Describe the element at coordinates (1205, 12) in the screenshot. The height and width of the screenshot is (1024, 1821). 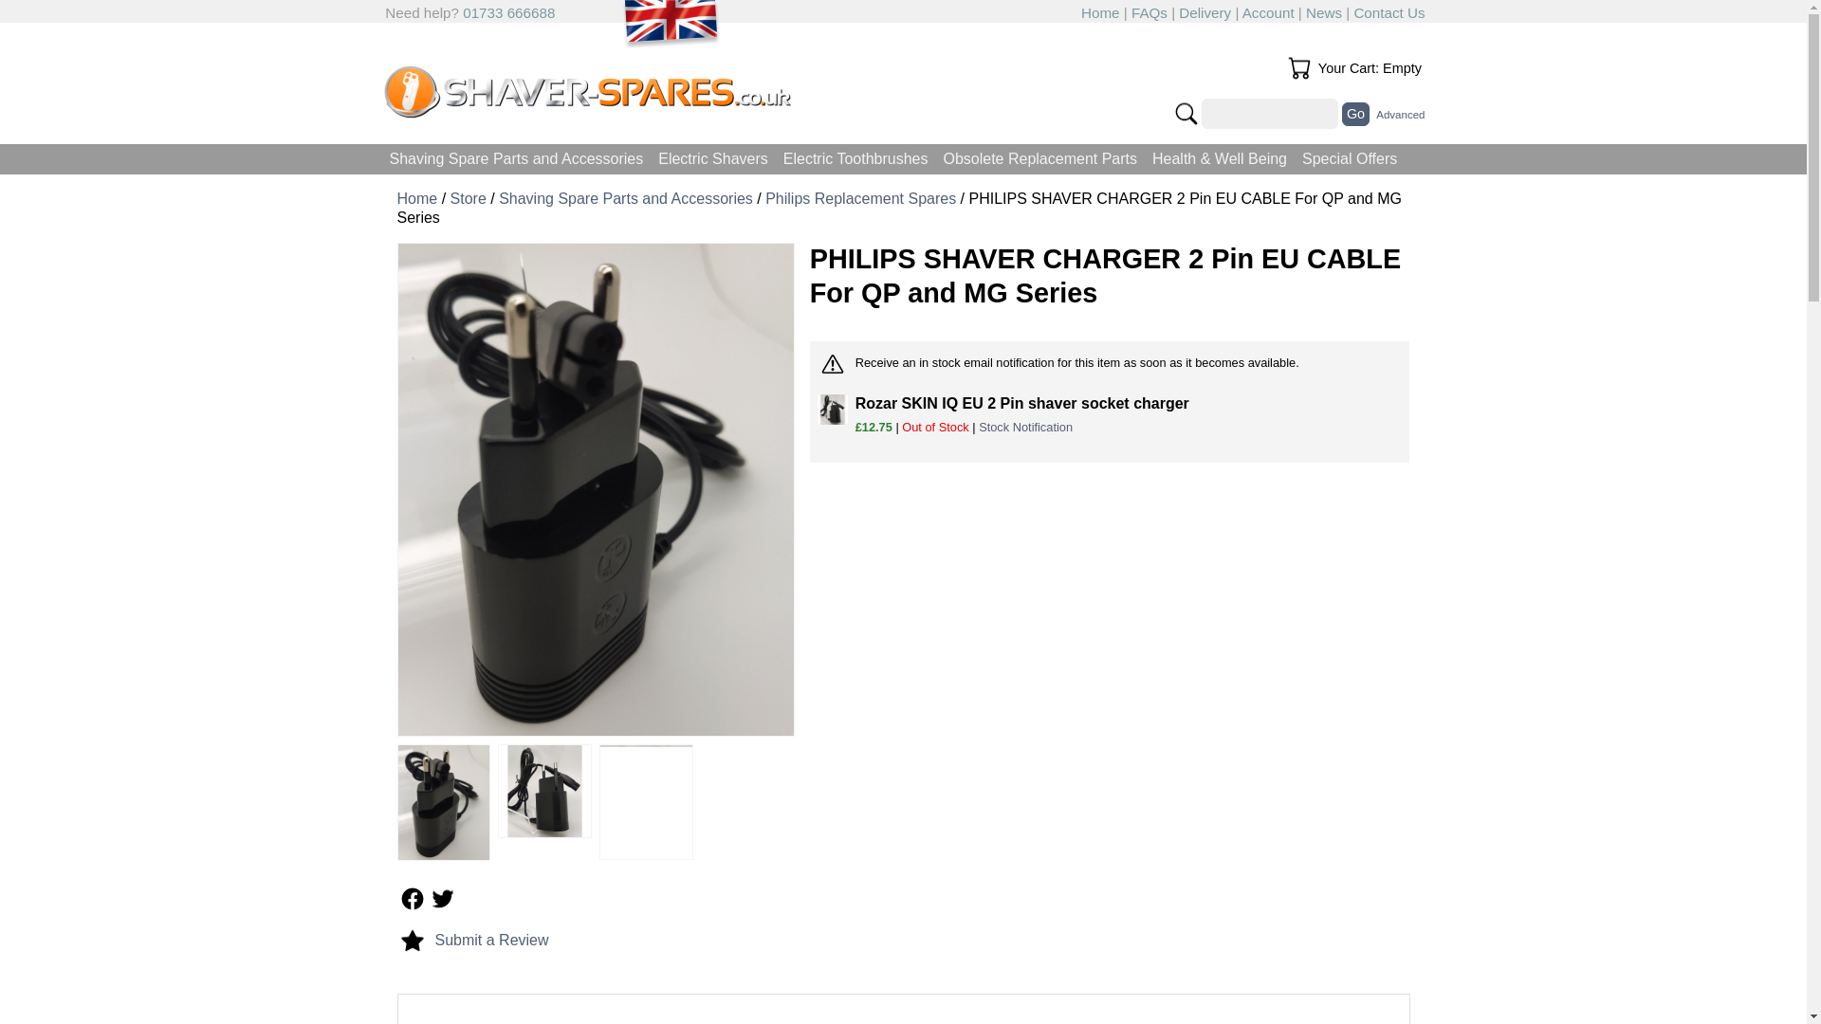
I see `Delivery` at that location.